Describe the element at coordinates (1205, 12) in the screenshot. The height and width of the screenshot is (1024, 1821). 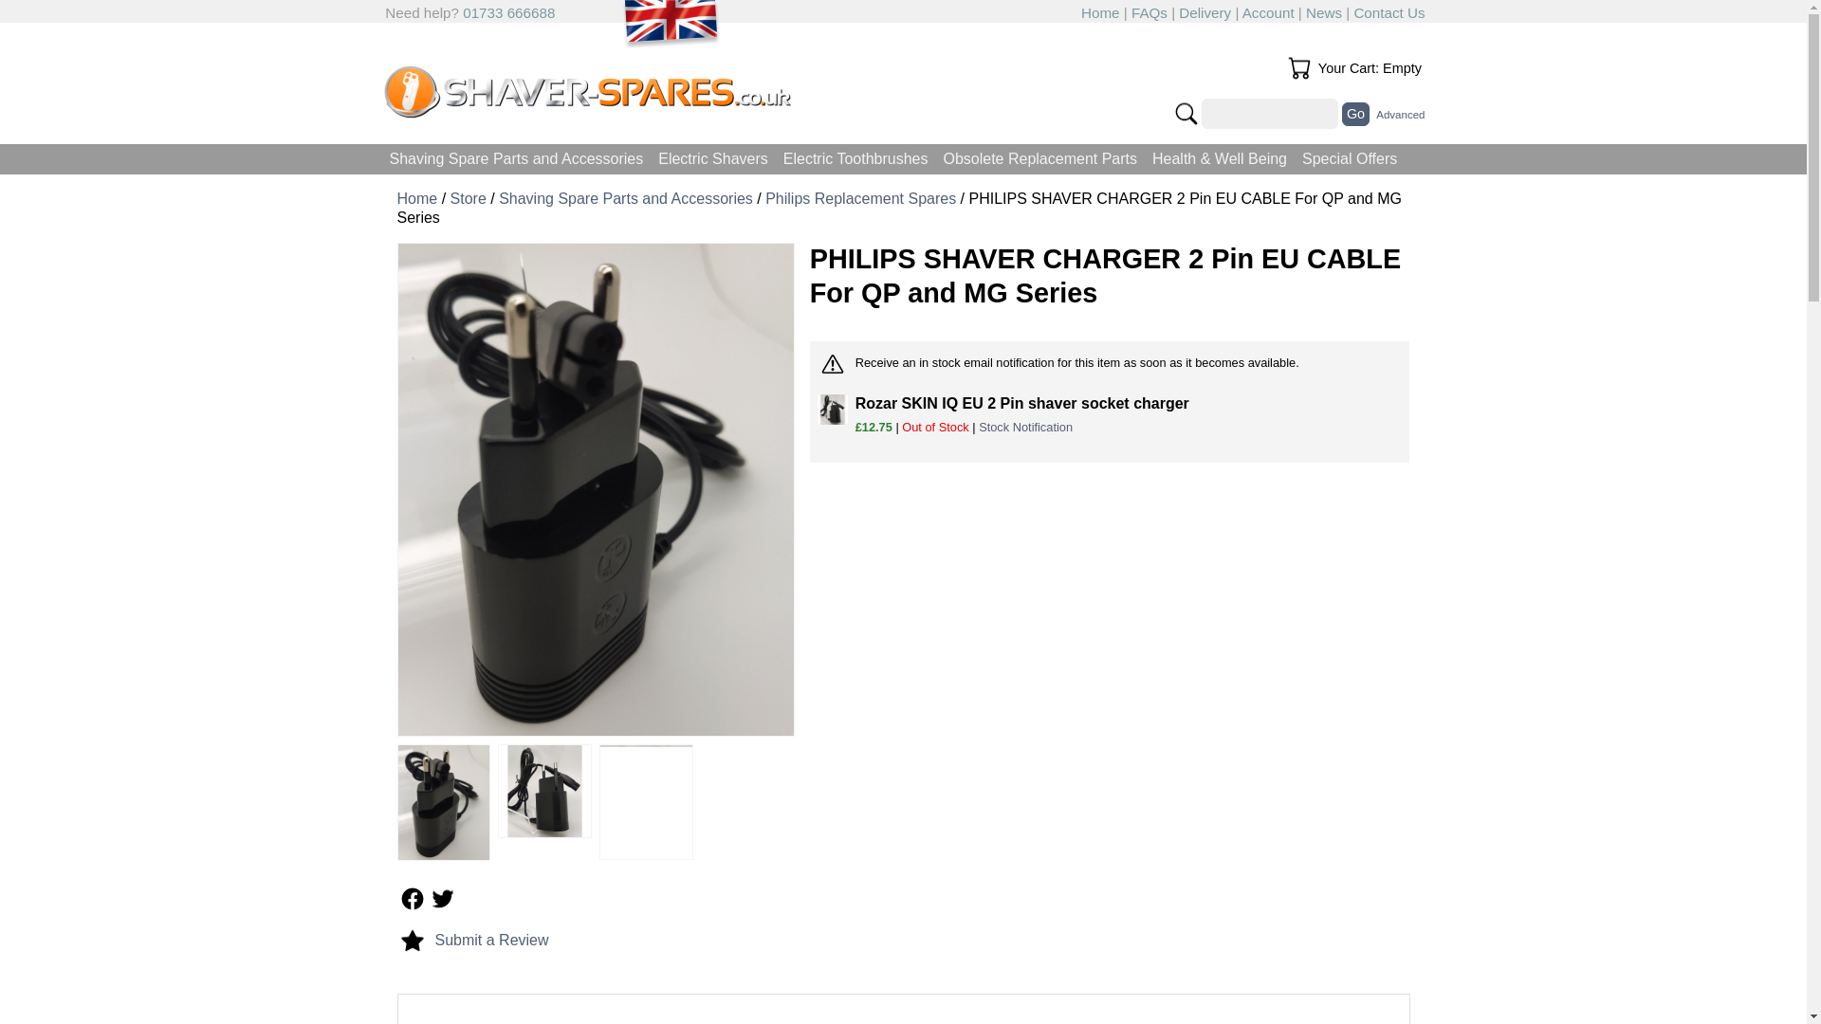
I see `Delivery` at that location.